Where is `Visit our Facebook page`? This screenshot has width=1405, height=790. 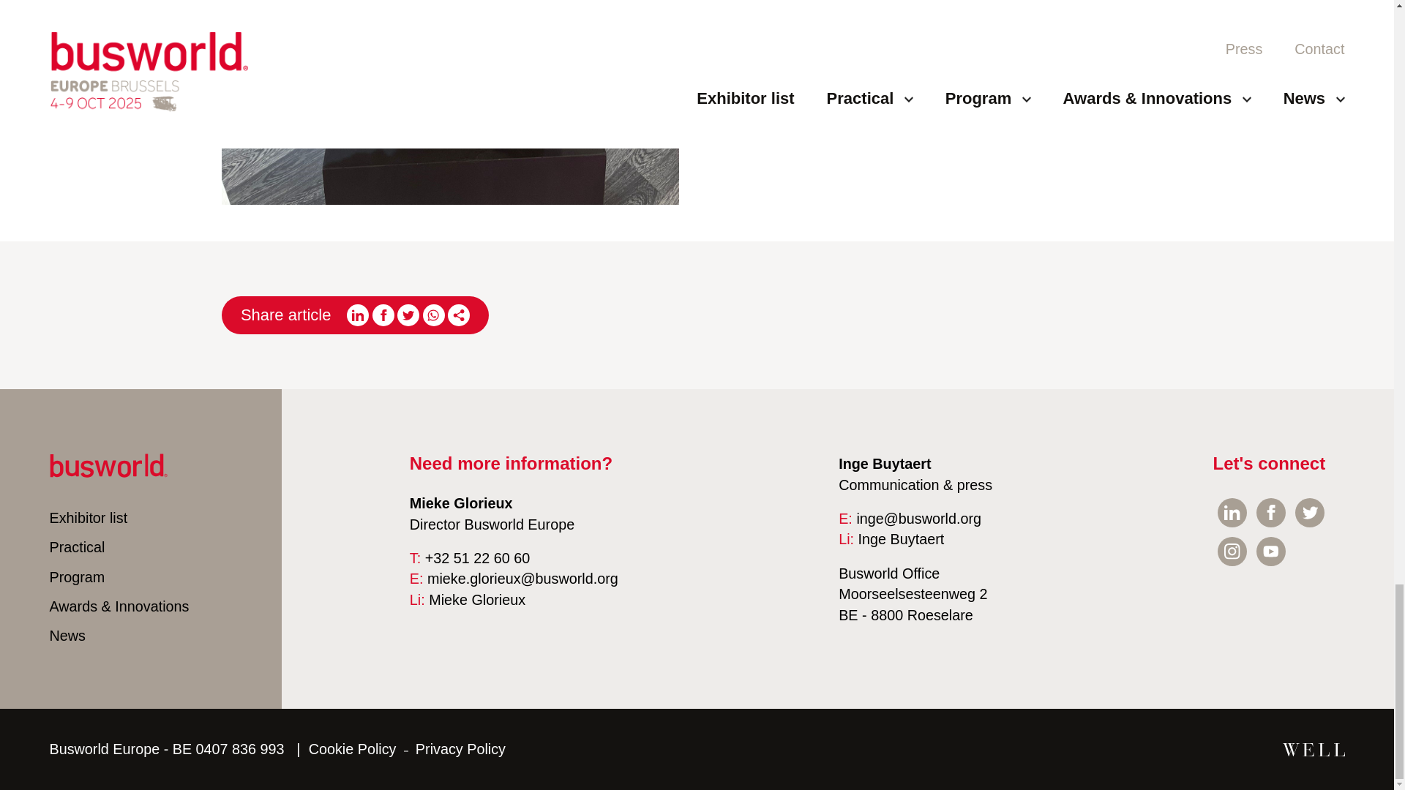 Visit our Facebook page is located at coordinates (1270, 513).